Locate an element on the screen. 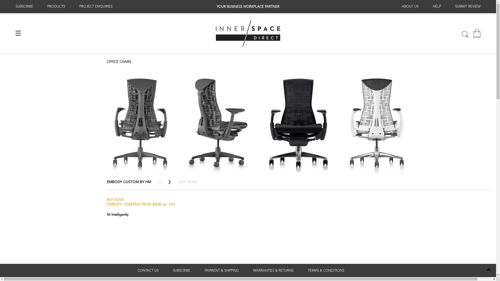 The image size is (500, 281). CONTACT US is located at coordinates (148, 271).